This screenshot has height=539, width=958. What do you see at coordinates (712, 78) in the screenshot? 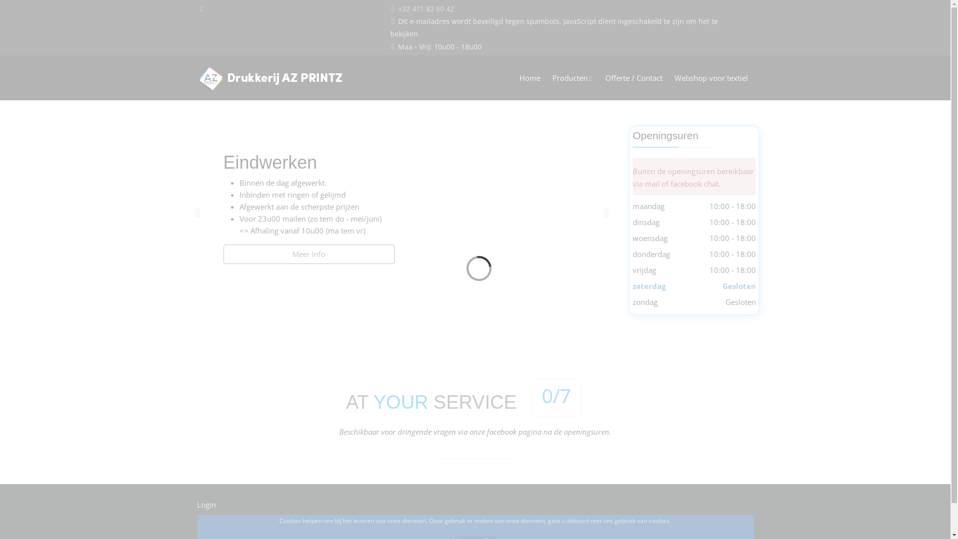
I see `Webshop voor textiel` at bounding box center [712, 78].